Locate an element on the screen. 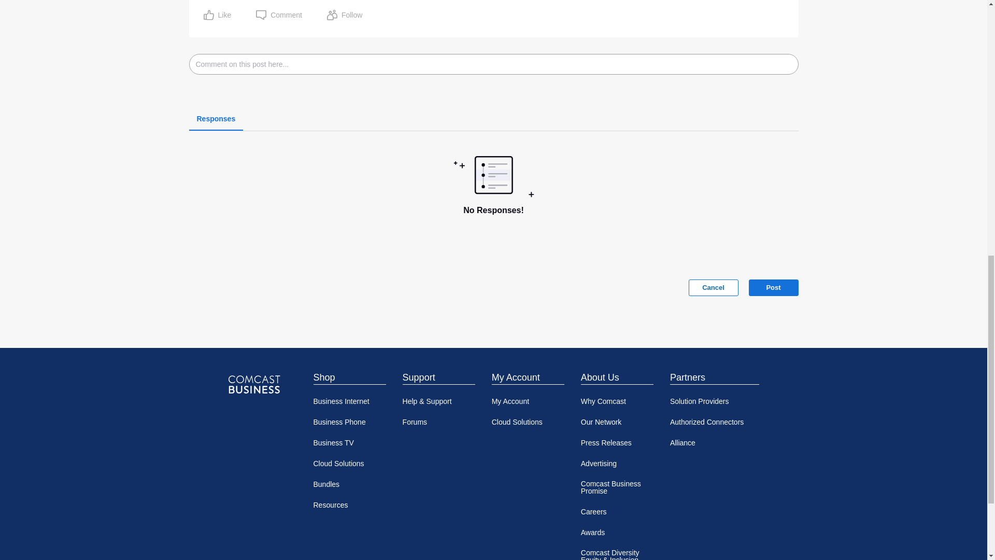 The width and height of the screenshot is (995, 560). Cloud Solutions is located at coordinates (349, 463).